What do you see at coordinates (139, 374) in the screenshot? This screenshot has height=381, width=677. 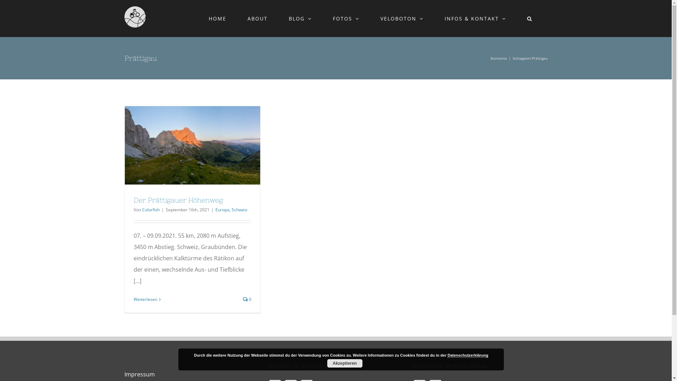 I see `Impressum` at bounding box center [139, 374].